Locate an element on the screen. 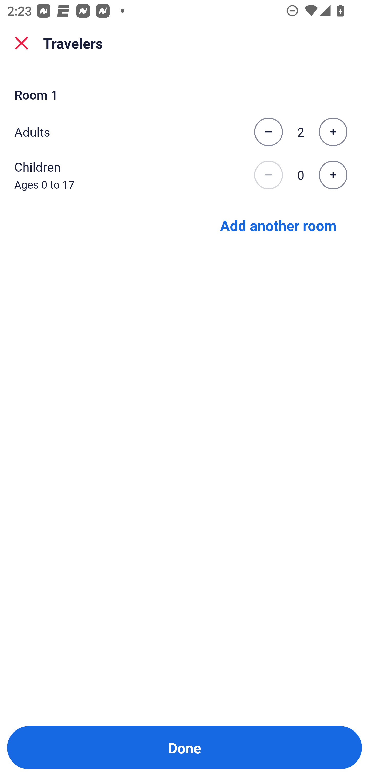 The image size is (369, 780). Increase the number of children is located at coordinates (333, 175).